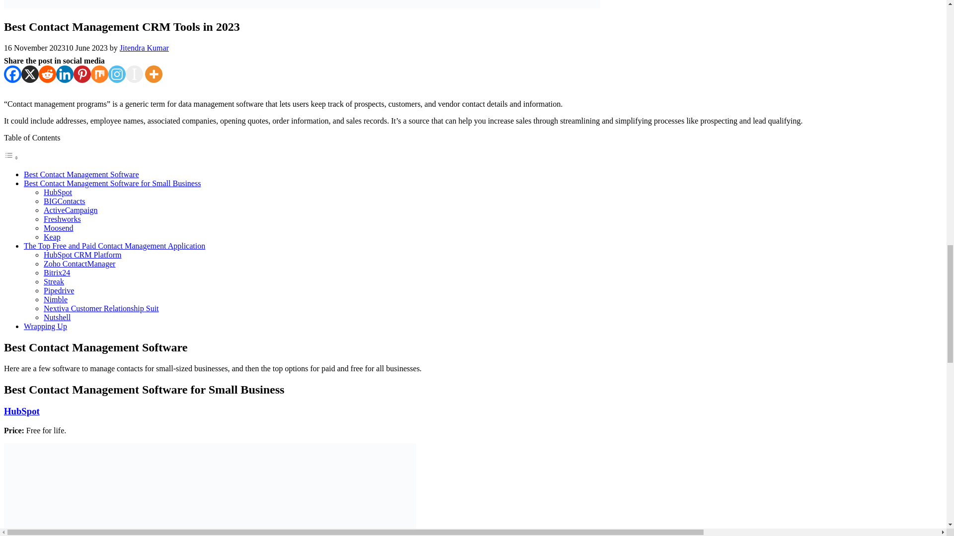  What do you see at coordinates (134, 74) in the screenshot?
I see `Instapaper` at bounding box center [134, 74].